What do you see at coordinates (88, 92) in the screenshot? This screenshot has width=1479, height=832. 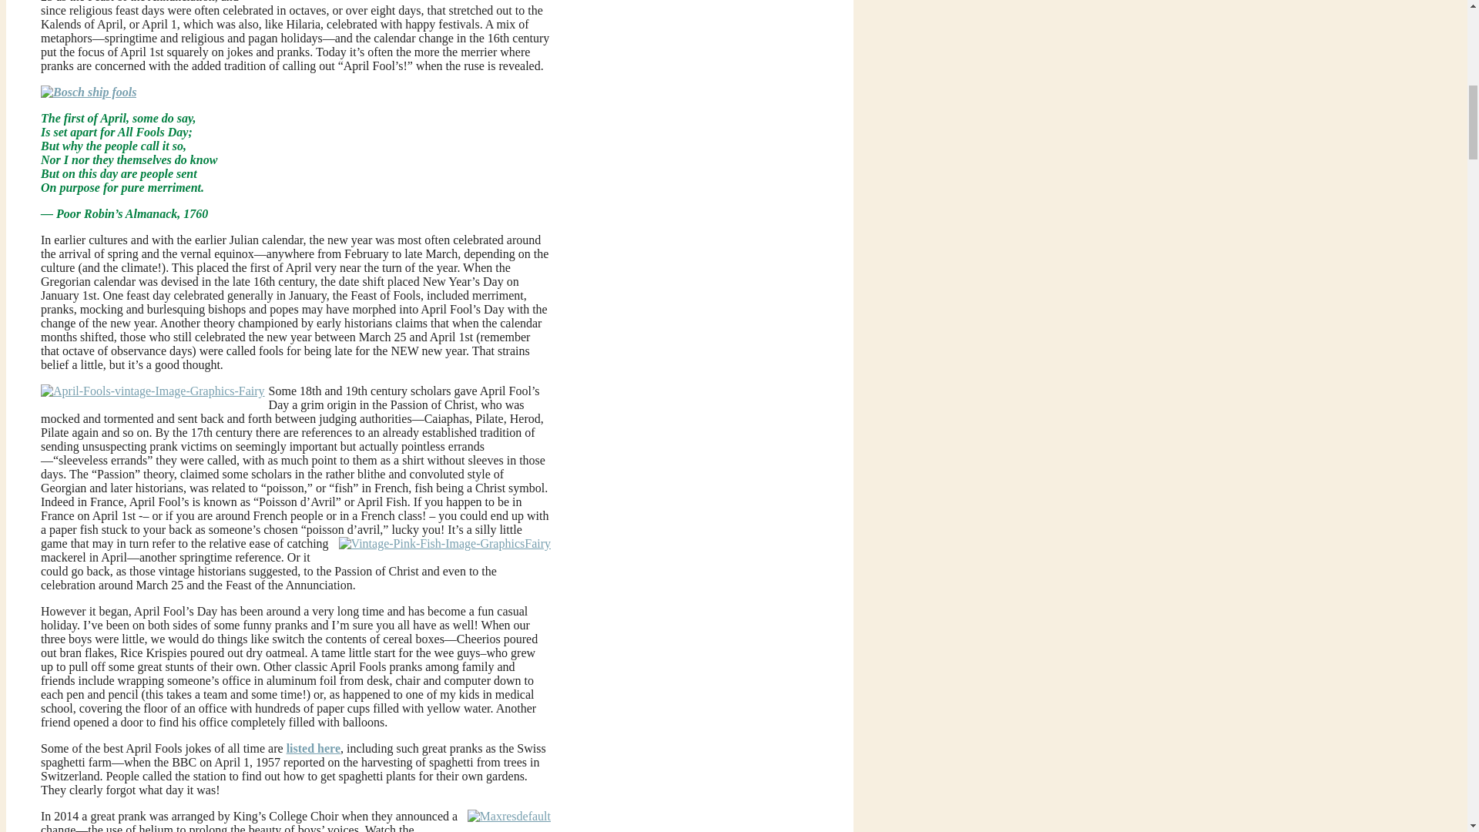 I see `Bosch ship fools` at bounding box center [88, 92].